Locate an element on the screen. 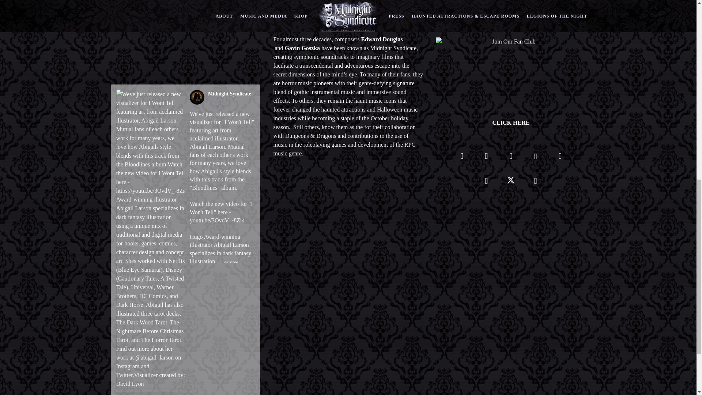  amazon is located at coordinates (560, 158).